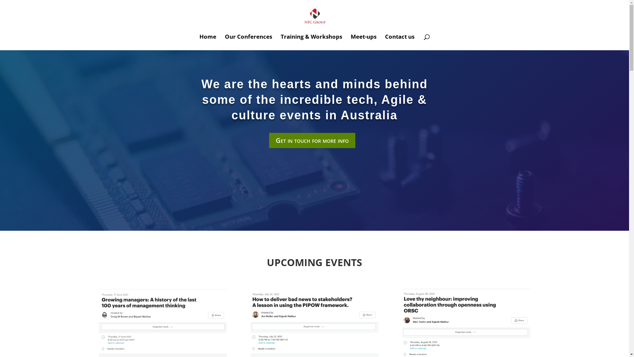 This screenshot has height=357, width=634. I want to click on Get in touch for more info, so click(312, 140).